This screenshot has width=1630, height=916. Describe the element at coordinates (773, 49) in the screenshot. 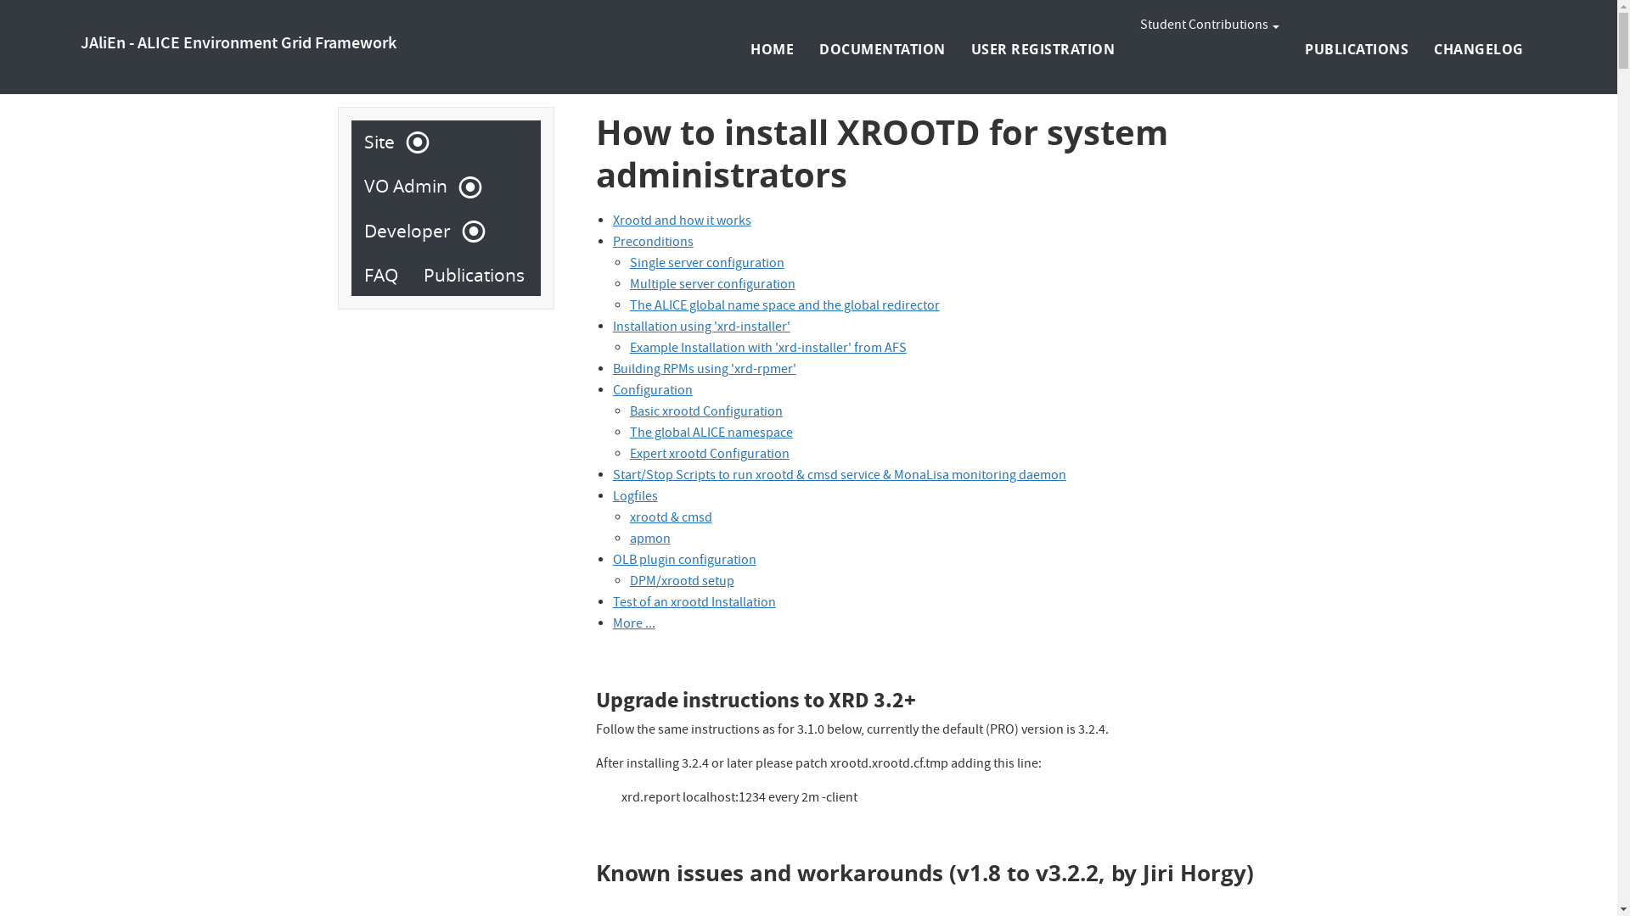

I see `HOME` at that location.